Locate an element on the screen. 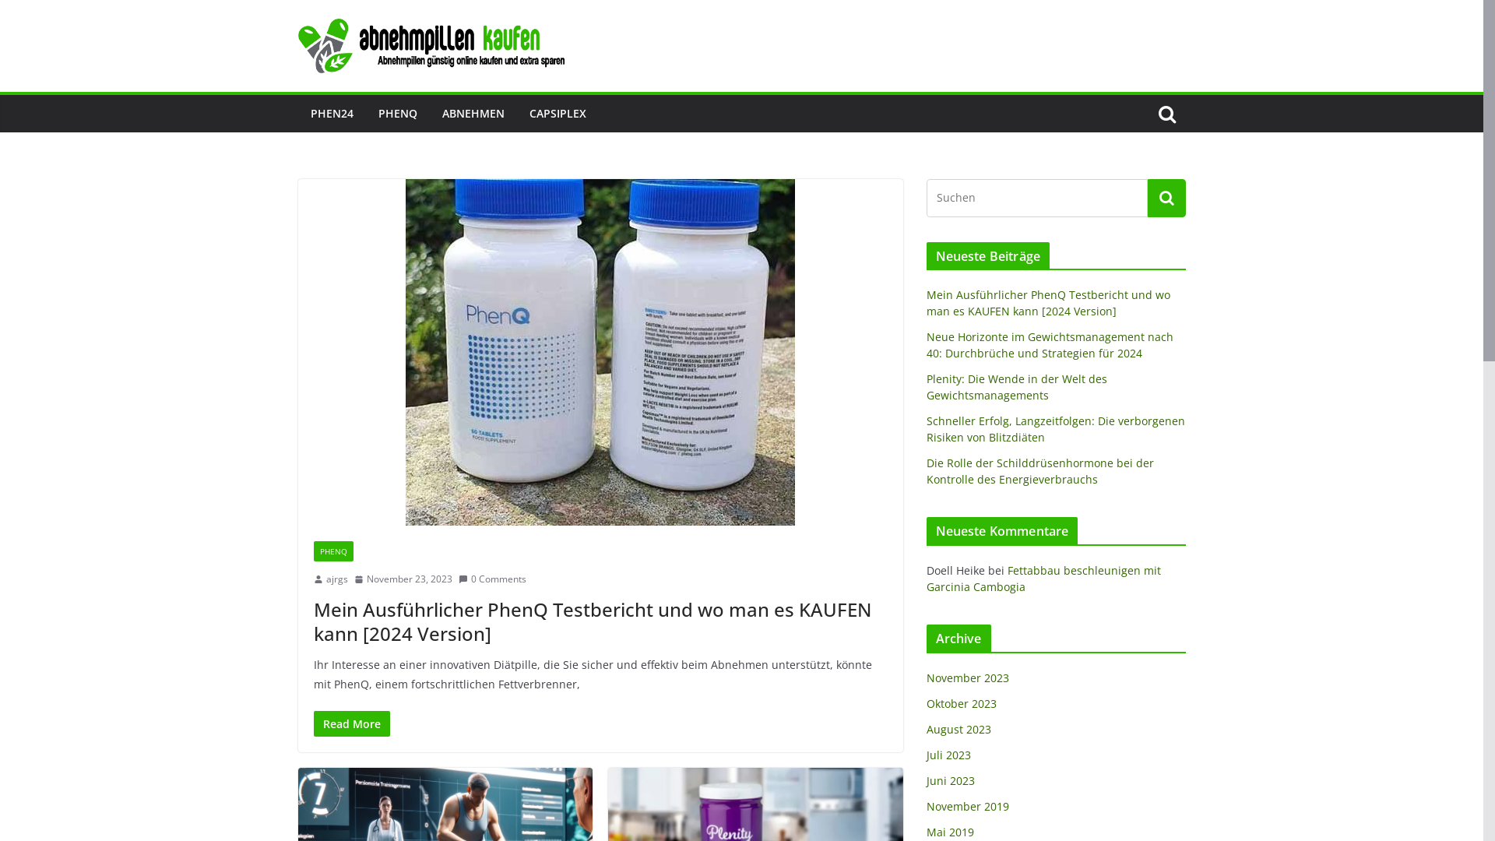 The image size is (1495, 841). Read More is located at coordinates (351, 724).